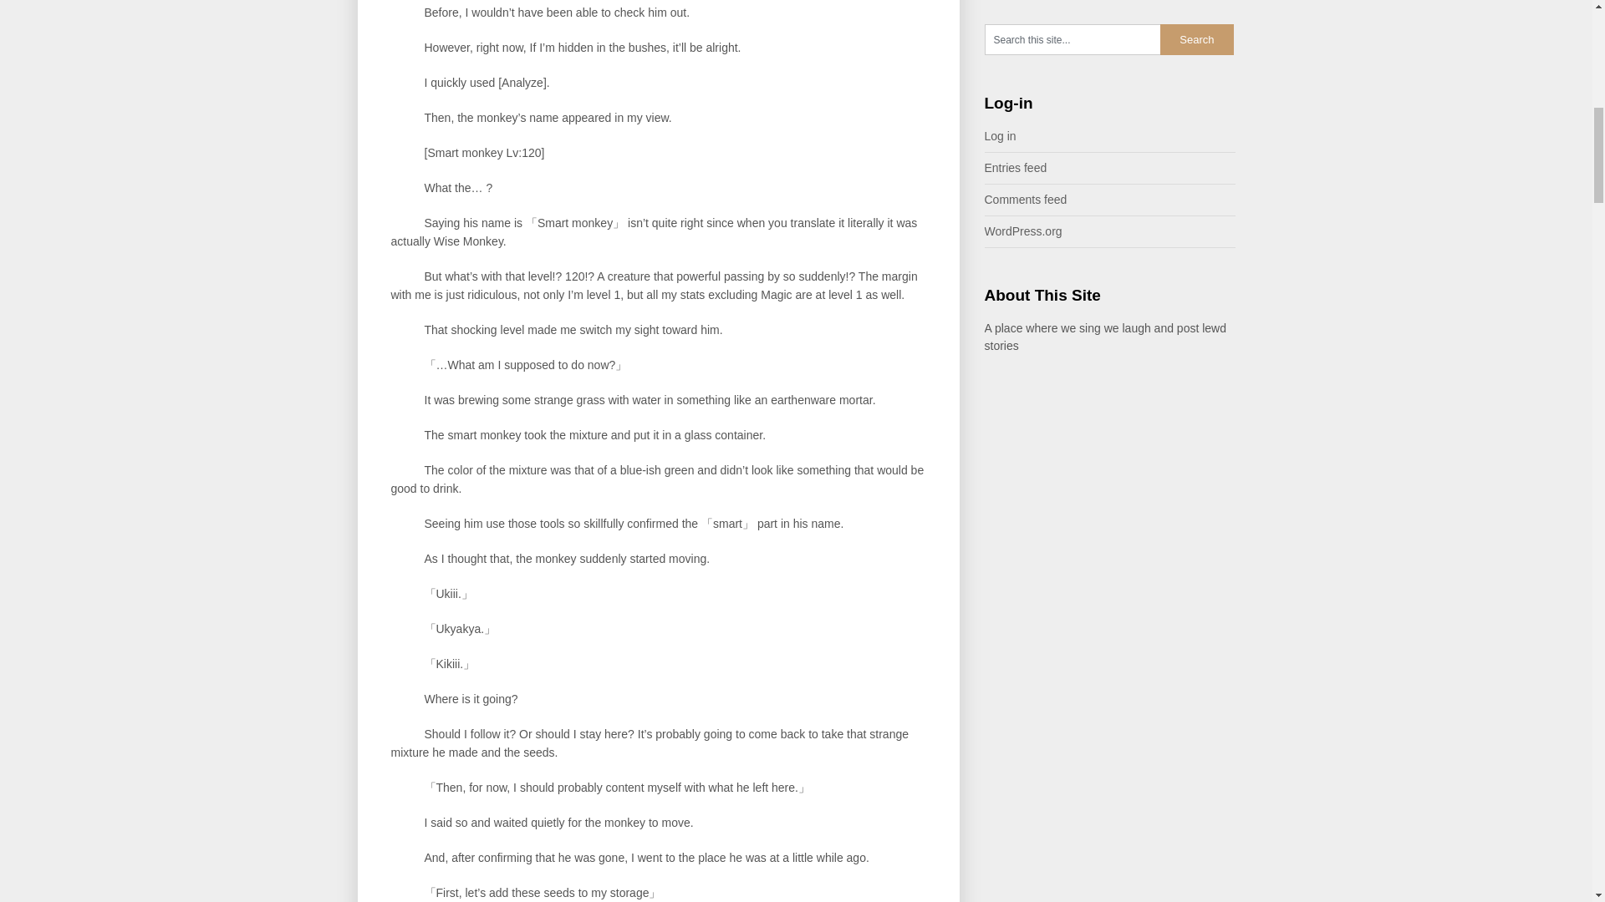  What do you see at coordinates (1197, 39) in the screenshot?
I see `Search` at bounding box center [1197, 39].